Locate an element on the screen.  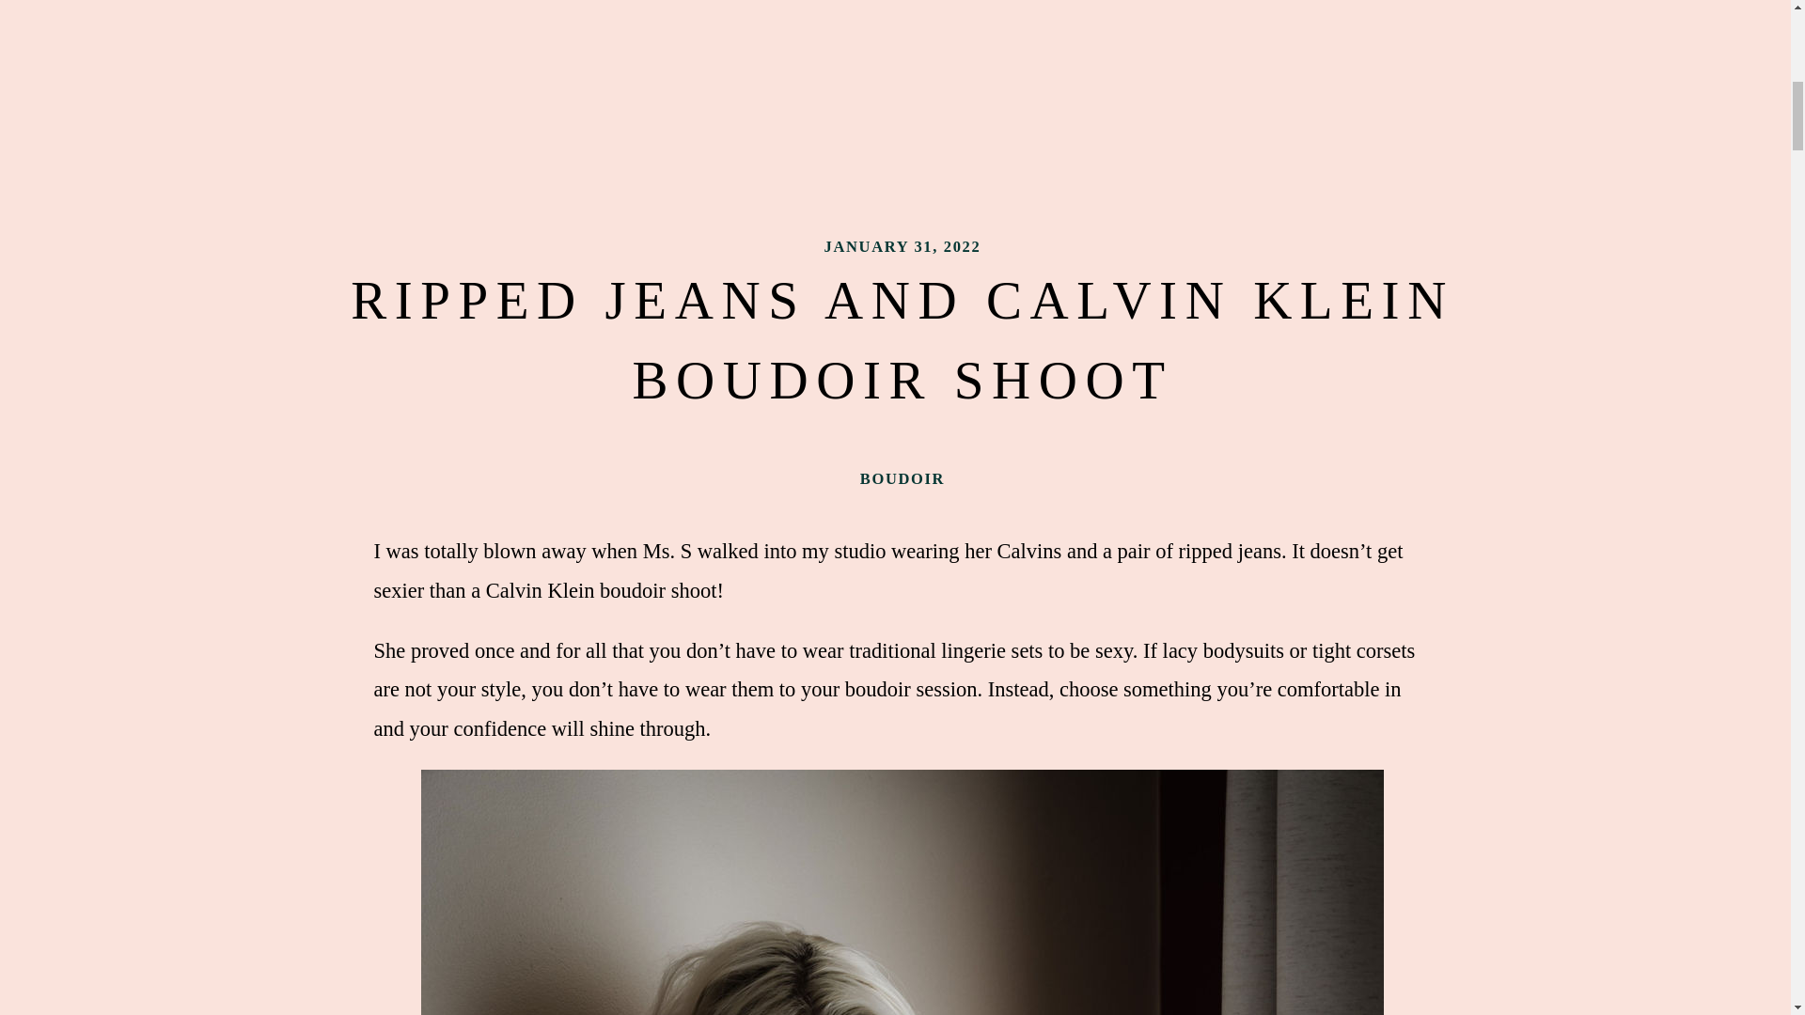
BOUDOIR is located at coordinates (902, 479).